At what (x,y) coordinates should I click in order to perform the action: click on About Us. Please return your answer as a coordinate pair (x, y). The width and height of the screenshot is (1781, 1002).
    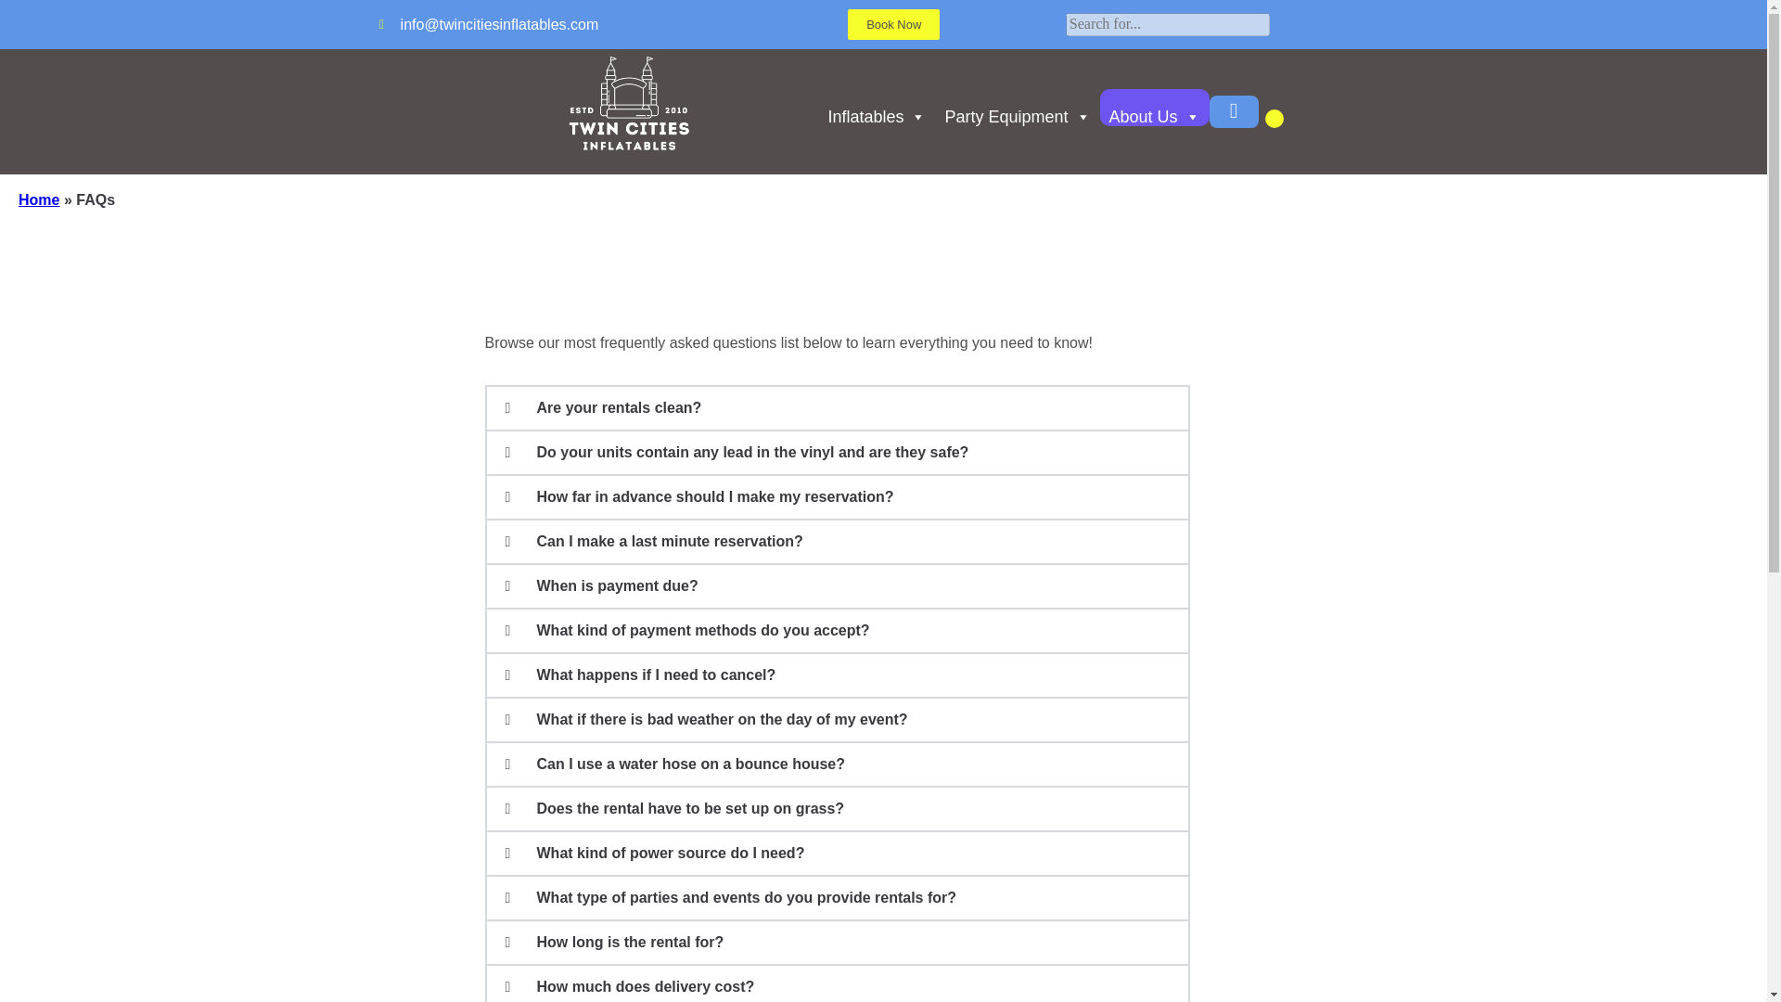
    Looking at the image, I should click on (1154, 108).